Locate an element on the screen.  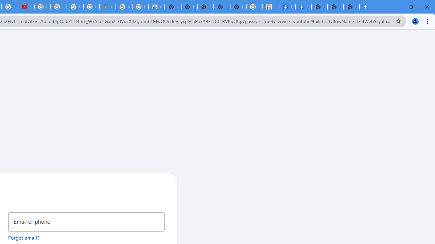
Google Maps is located at coordinates (107, 7).